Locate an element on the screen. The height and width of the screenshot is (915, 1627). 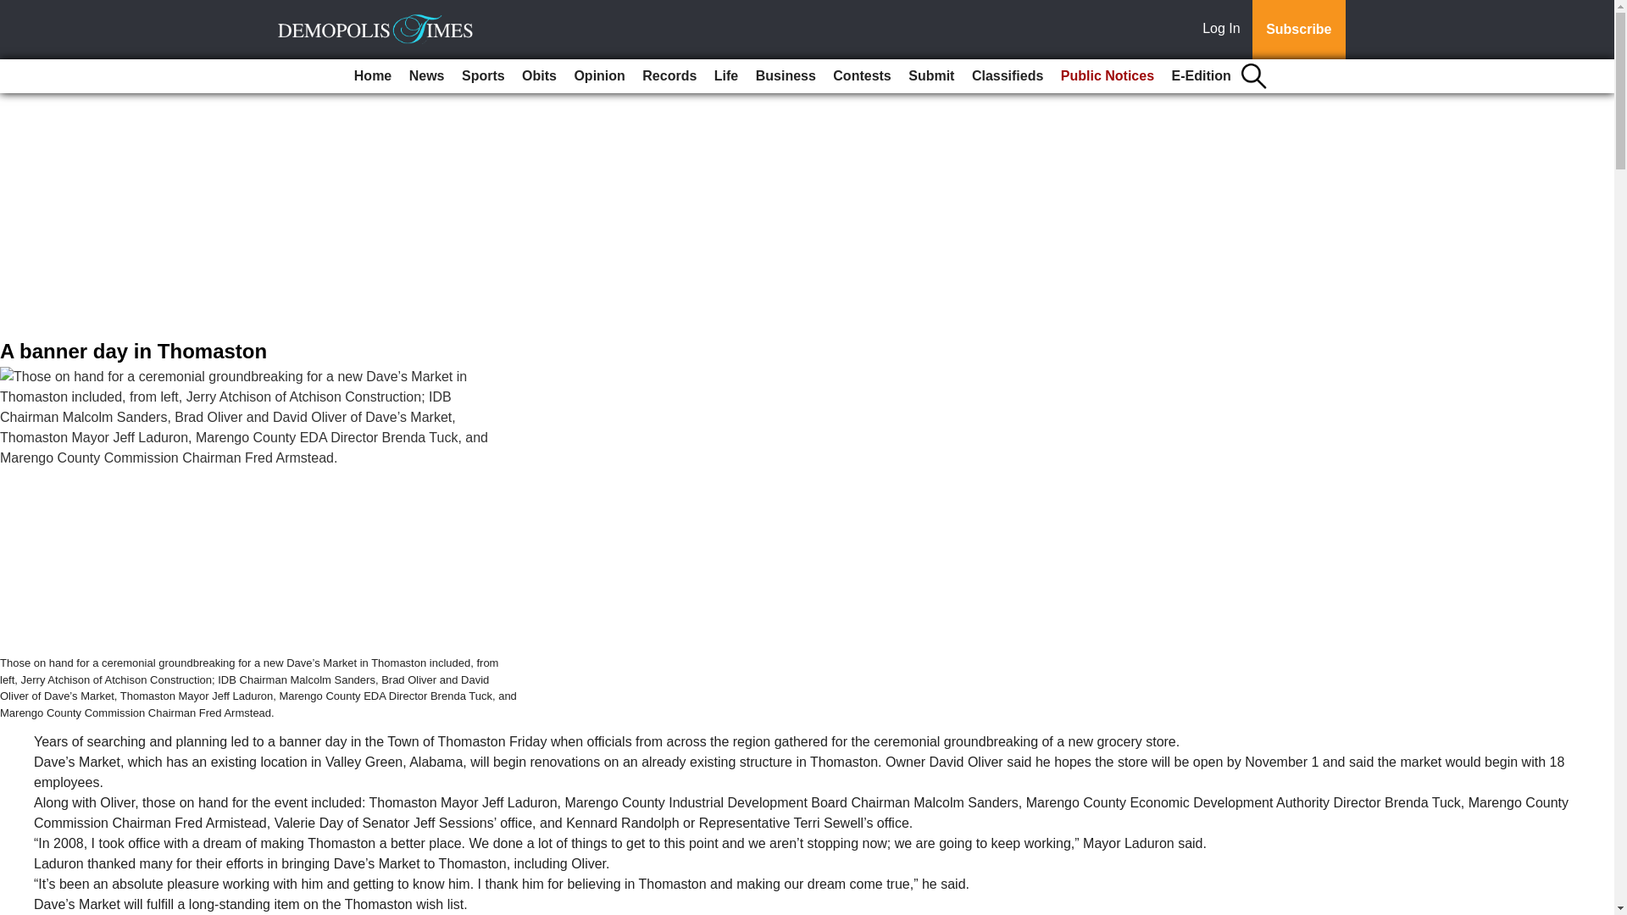
News is located at coordinates (427, 76).